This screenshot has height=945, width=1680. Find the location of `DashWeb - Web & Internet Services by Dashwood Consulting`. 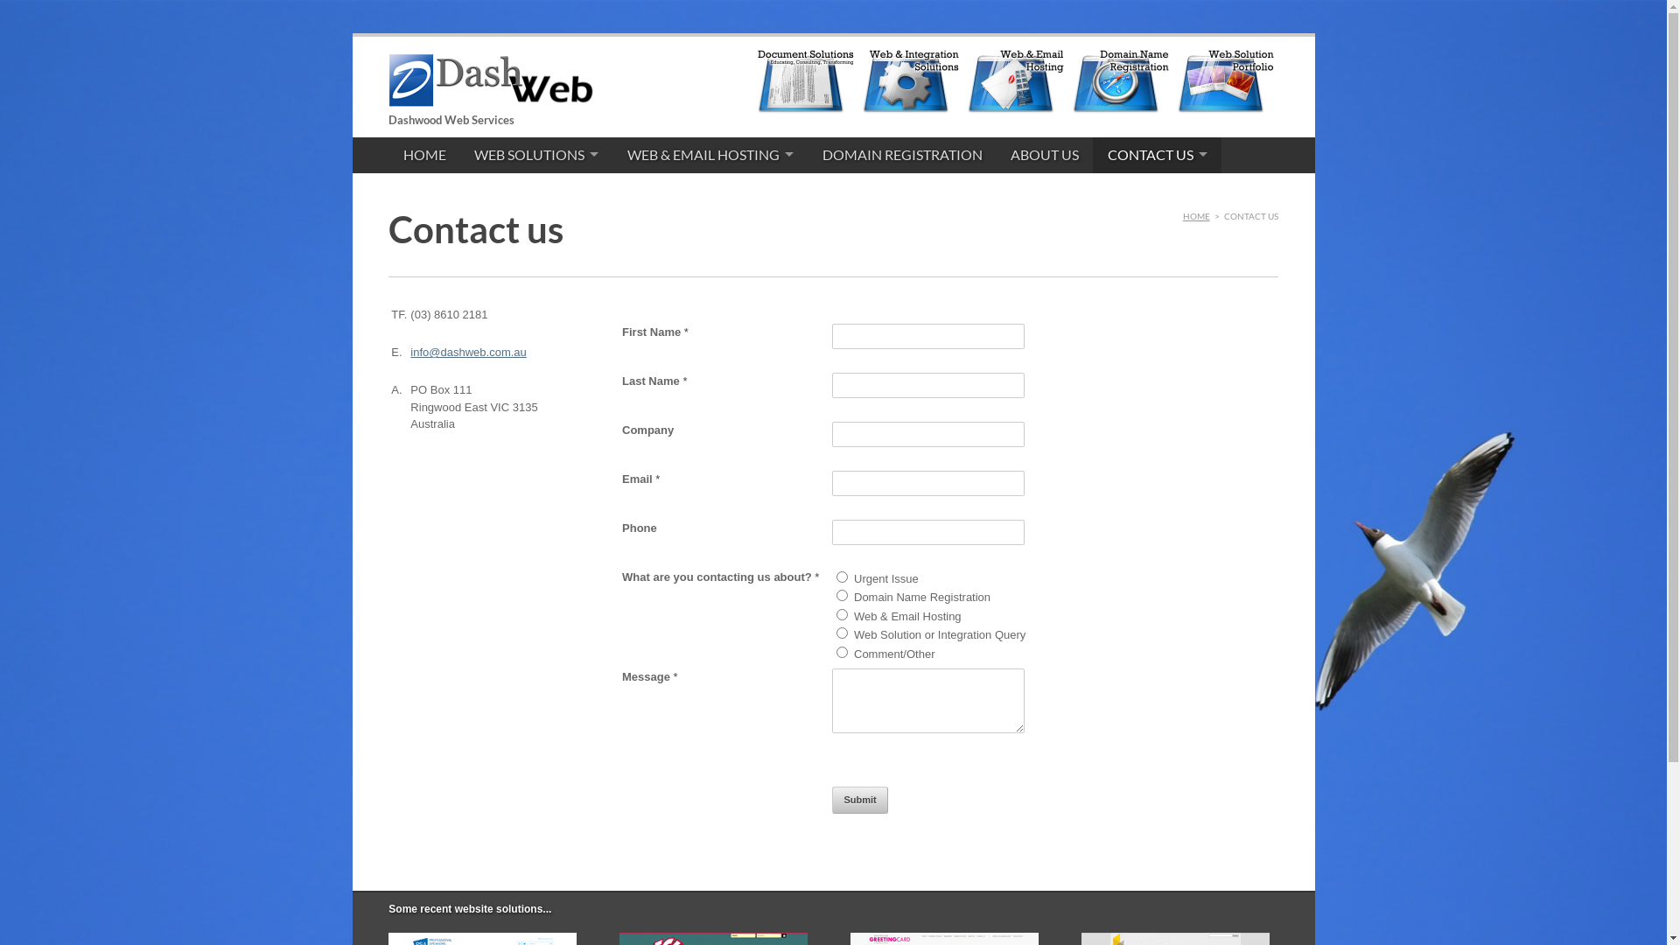

DashWeb - Web & Internet Services by Dashwood Consulting is located at coordinates (491, 91).